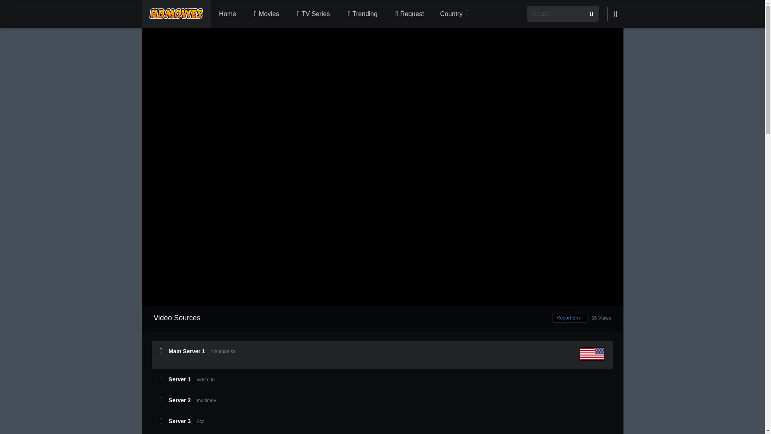 This screenshot has height=434, width=771. Describe the element at coordinates (361, 14) in the screenshot. I see `Trending` at that location.